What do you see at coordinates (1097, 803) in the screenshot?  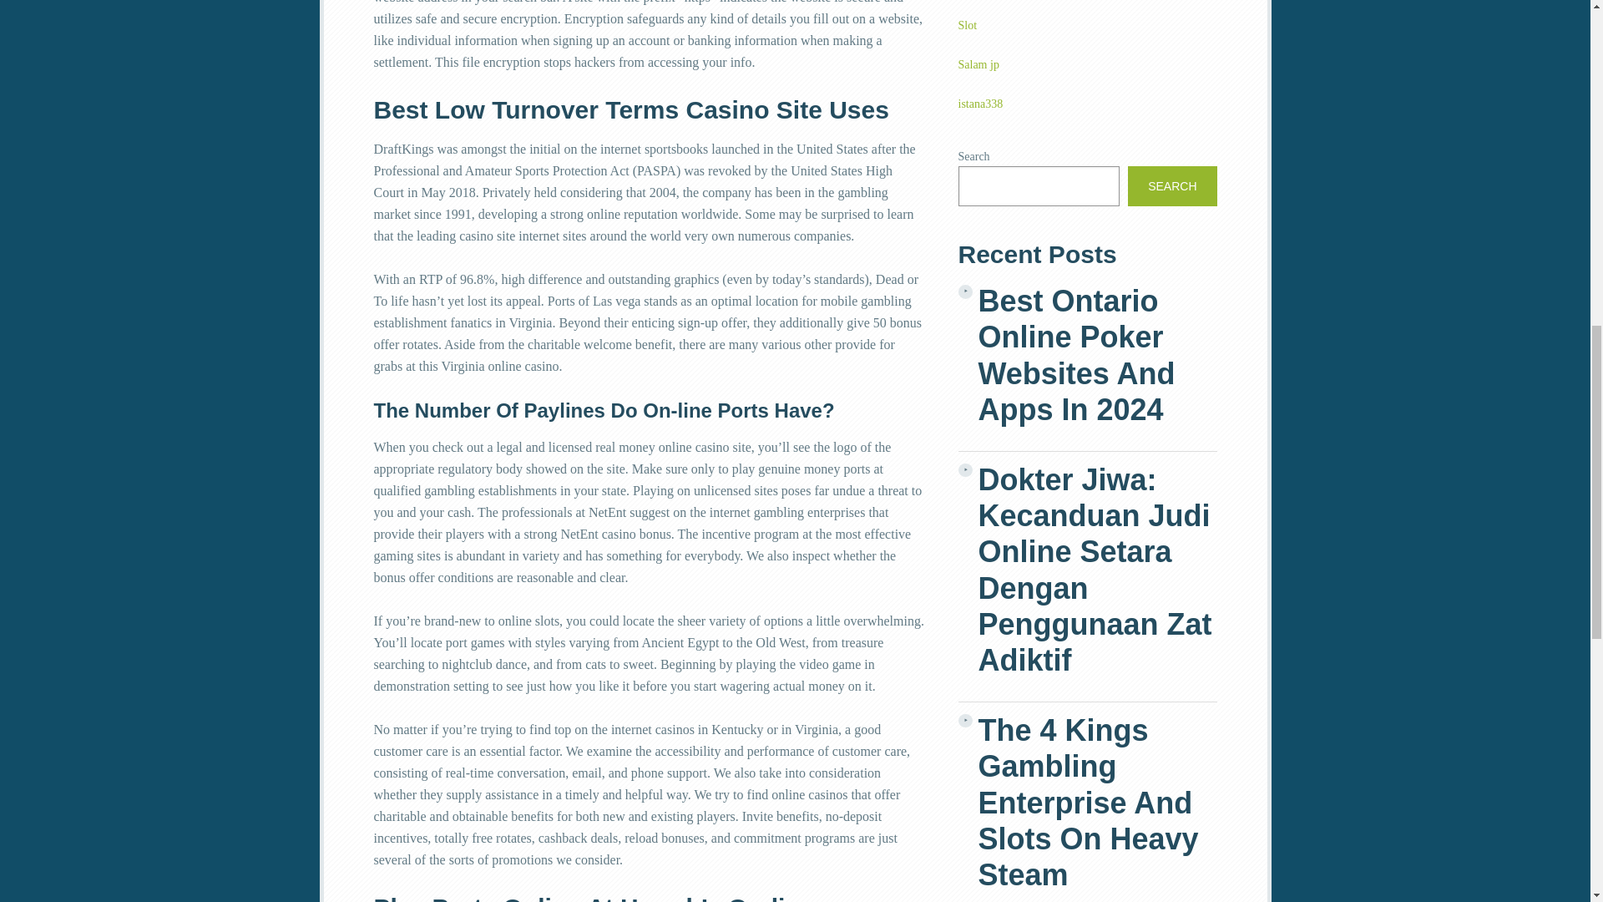 I see `The 4 Kings Gambling Enterprise And Slots On Heavy Steam` at bounding box center [1097, 803].